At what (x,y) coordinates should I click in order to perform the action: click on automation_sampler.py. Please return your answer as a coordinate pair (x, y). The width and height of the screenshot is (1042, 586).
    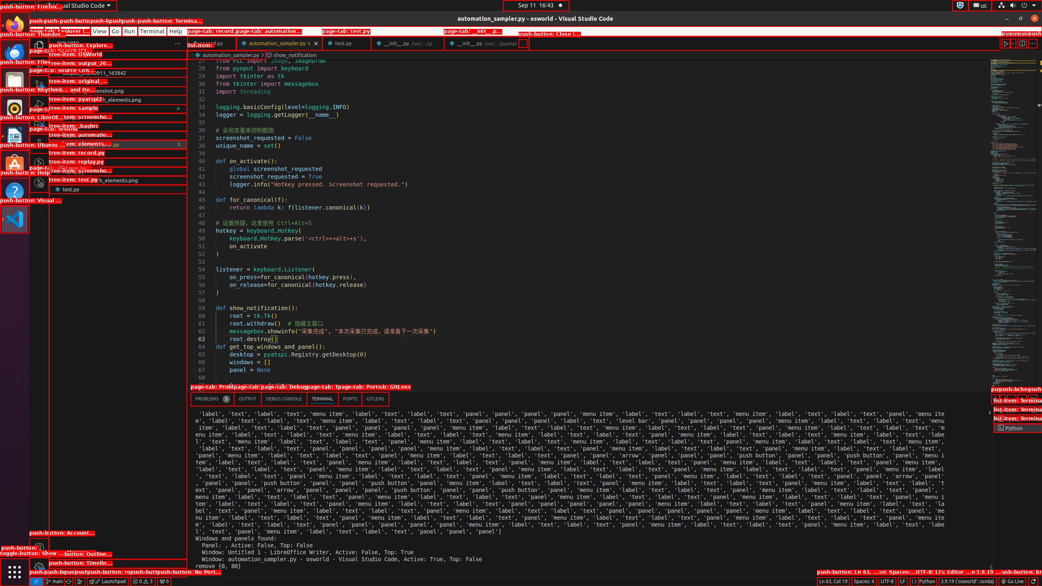
    Looking at the image, I should click on (279, 43).